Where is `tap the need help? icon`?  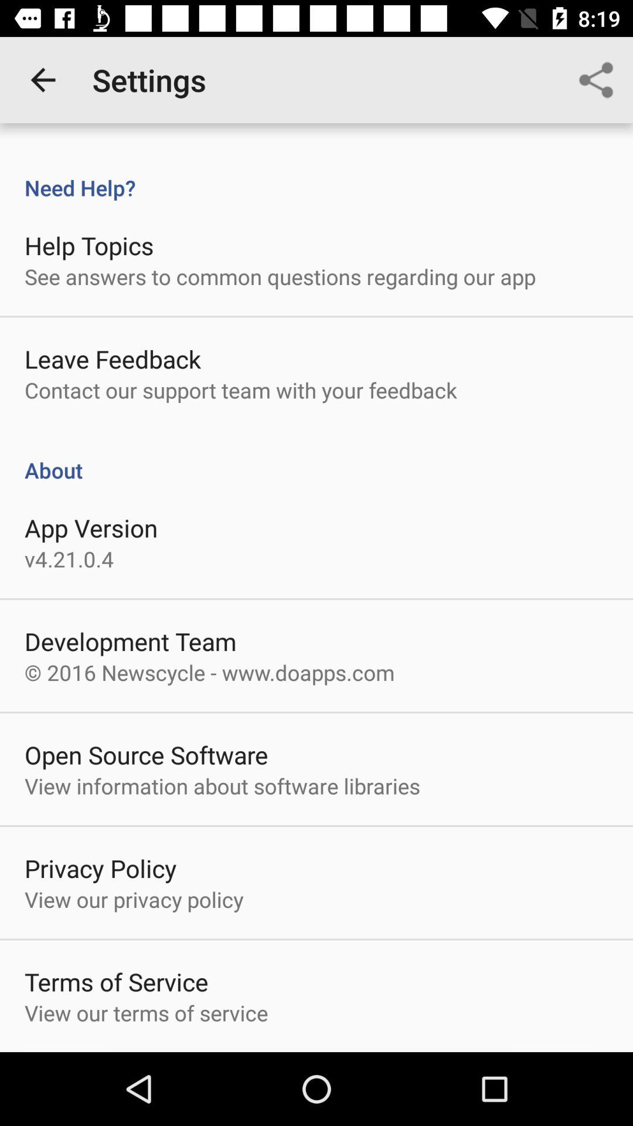
tap the need help? icon is located at coordinates (316, 175).